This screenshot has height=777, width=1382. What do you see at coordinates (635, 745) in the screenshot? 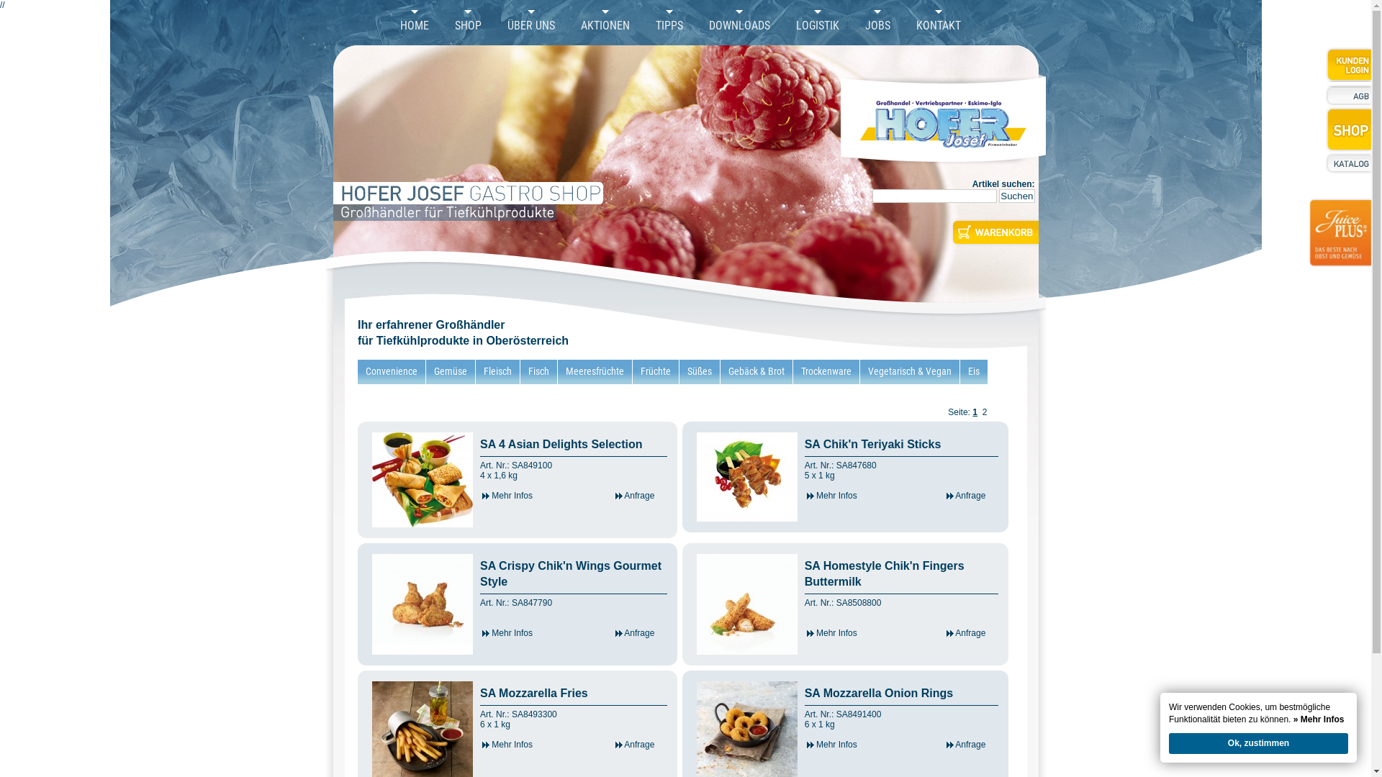
I see `Anfrage` at bounding box center [635, 745].